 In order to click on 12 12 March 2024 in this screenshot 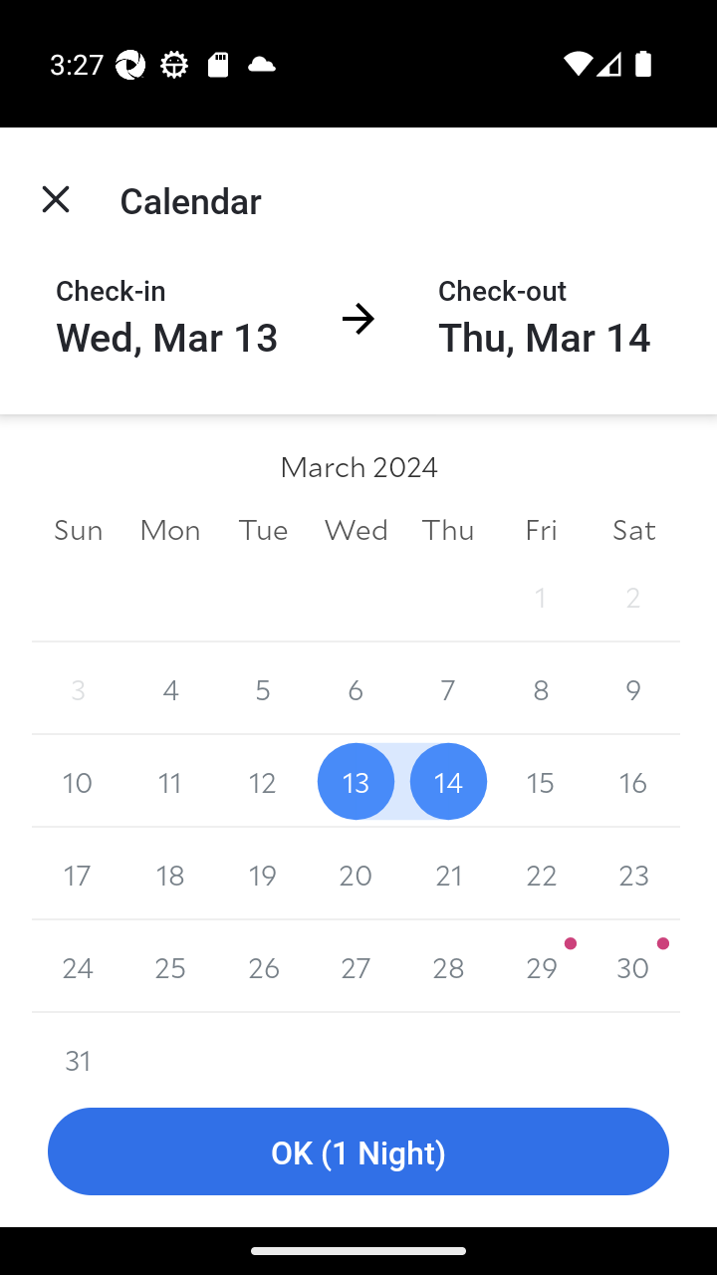, I will do `click(263, 781)`.